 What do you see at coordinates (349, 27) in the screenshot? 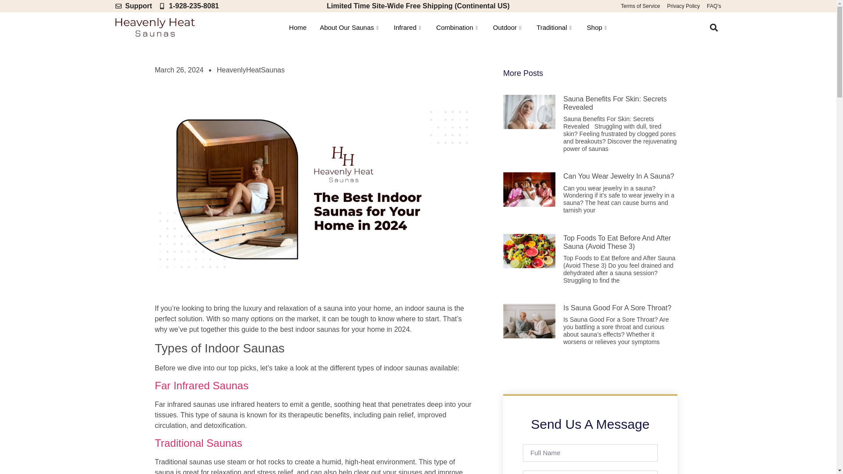
I see `About Our Saunas` at bounding box center [349, 27].